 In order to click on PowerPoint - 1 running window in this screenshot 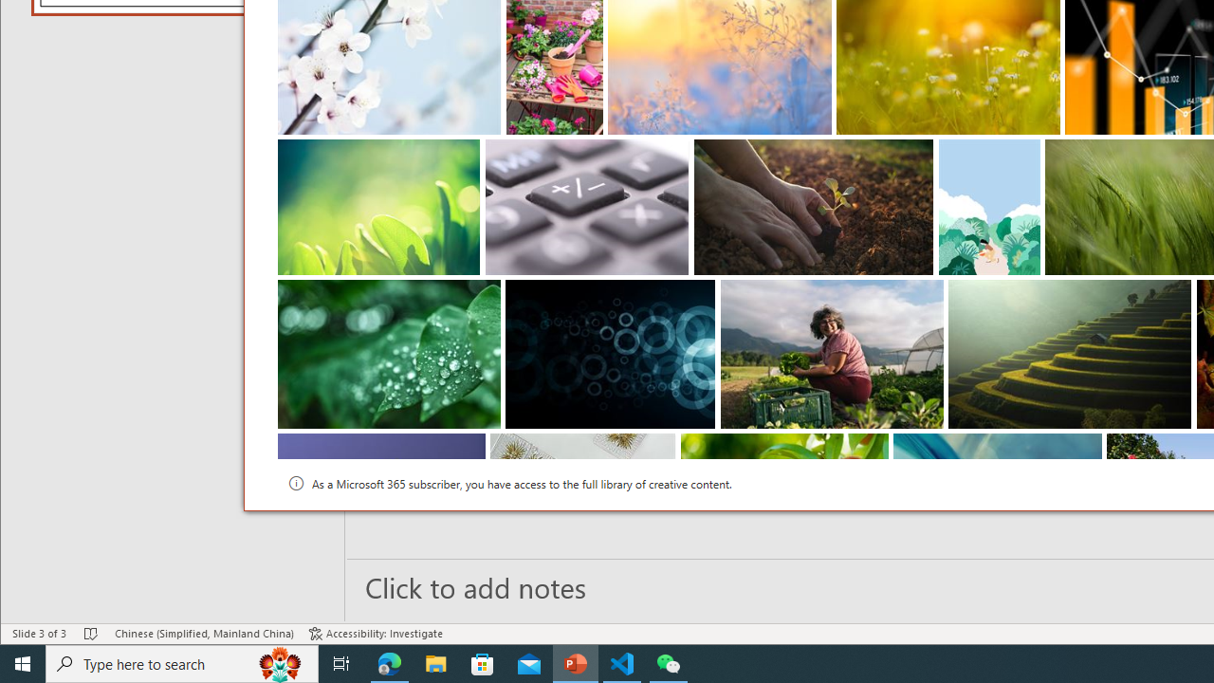, I will do `click(576, 664)`.